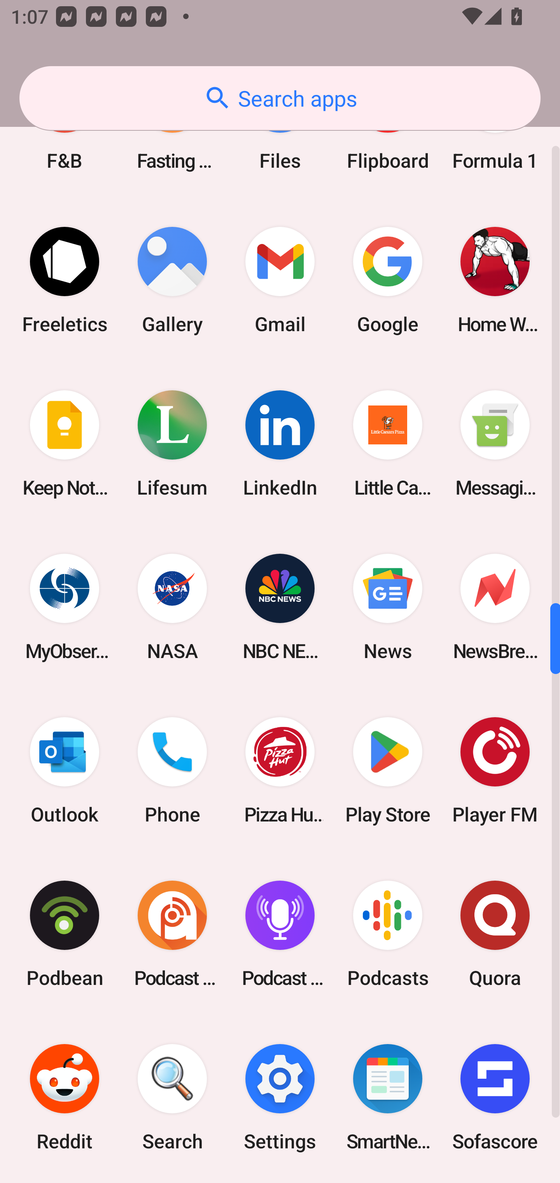  Describe the element at coordinates (495, 280) in the screenshot. I see `Home Workout` at that location.